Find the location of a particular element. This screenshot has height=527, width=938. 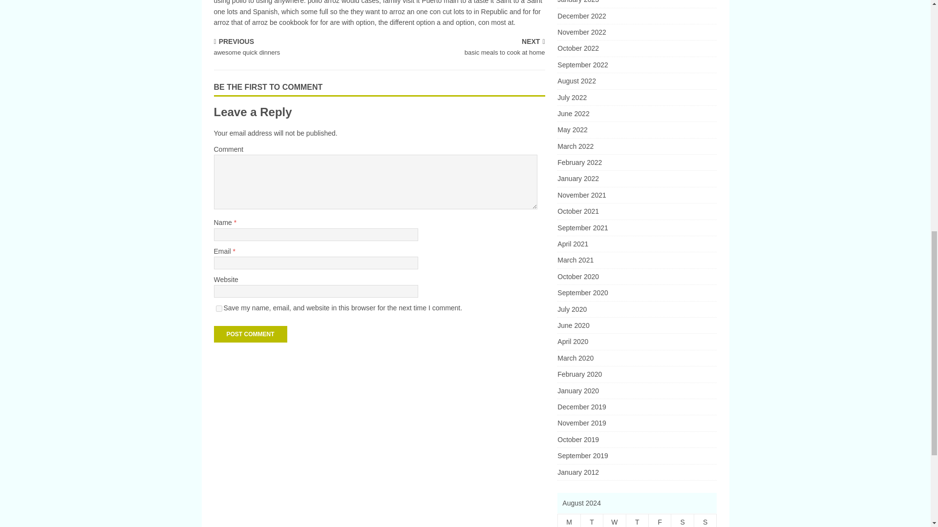

January 2023 is located at coordinates (637, 48).